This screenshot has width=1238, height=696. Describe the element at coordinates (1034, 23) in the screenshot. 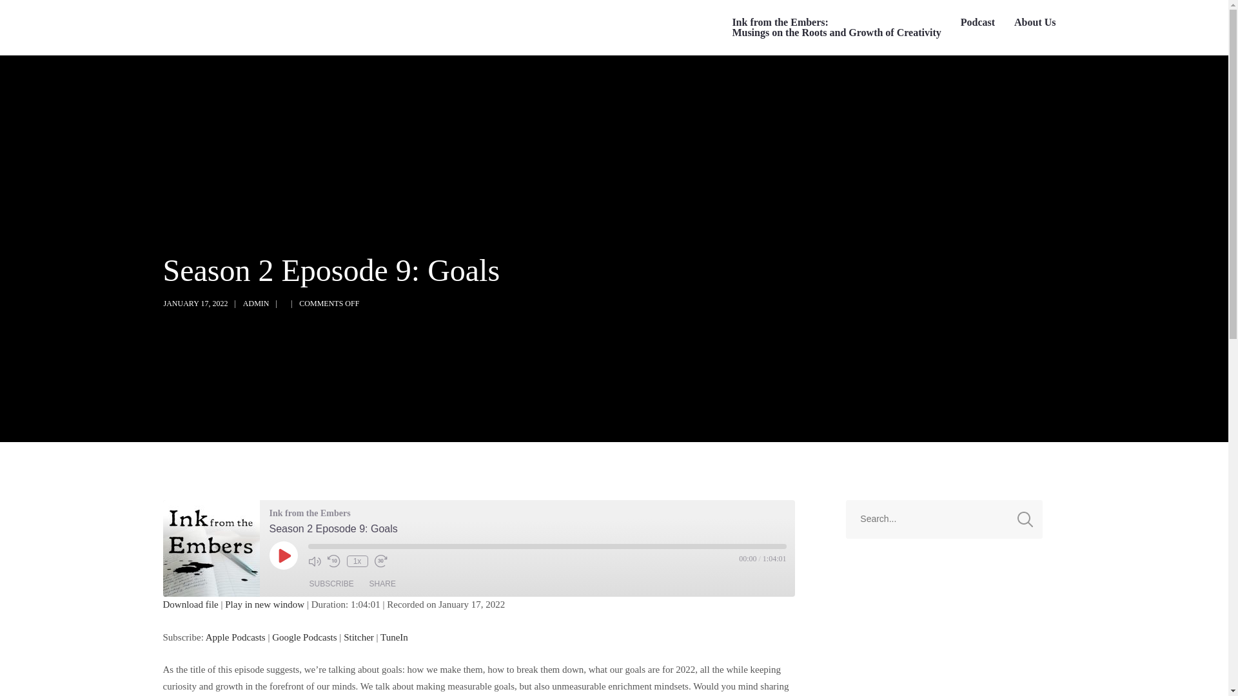

I see `About Us` at that location.